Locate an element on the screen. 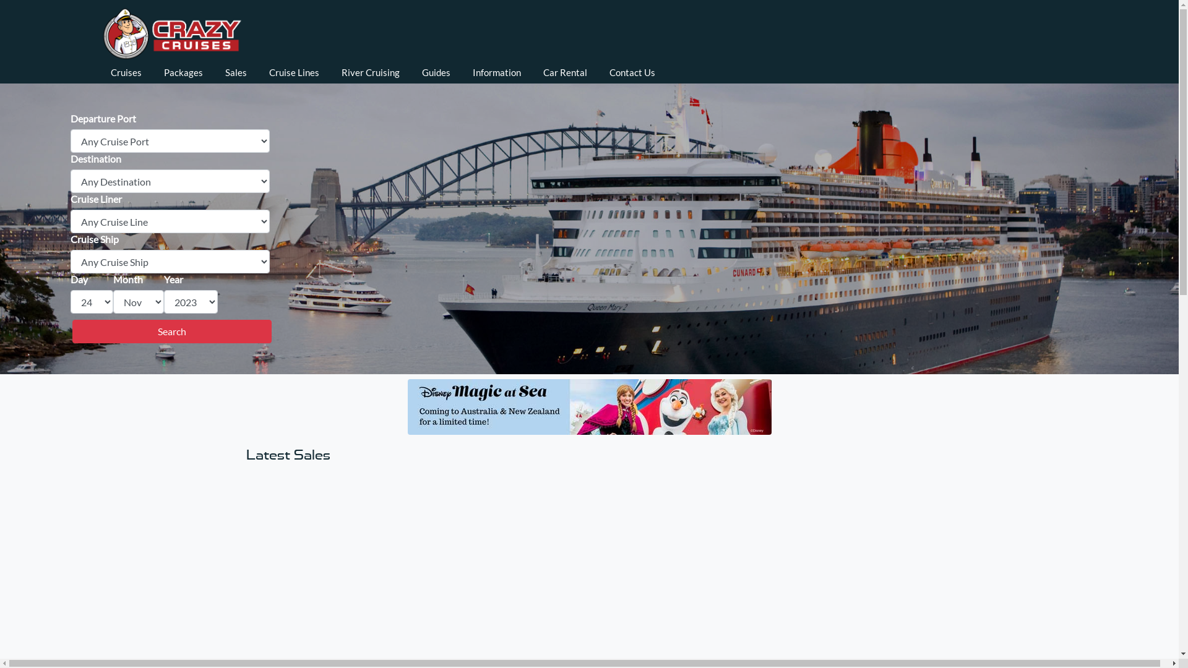 The height and width of the screenshot is (668, 1188). Cruise Lines is located at coordinates (295, 73).